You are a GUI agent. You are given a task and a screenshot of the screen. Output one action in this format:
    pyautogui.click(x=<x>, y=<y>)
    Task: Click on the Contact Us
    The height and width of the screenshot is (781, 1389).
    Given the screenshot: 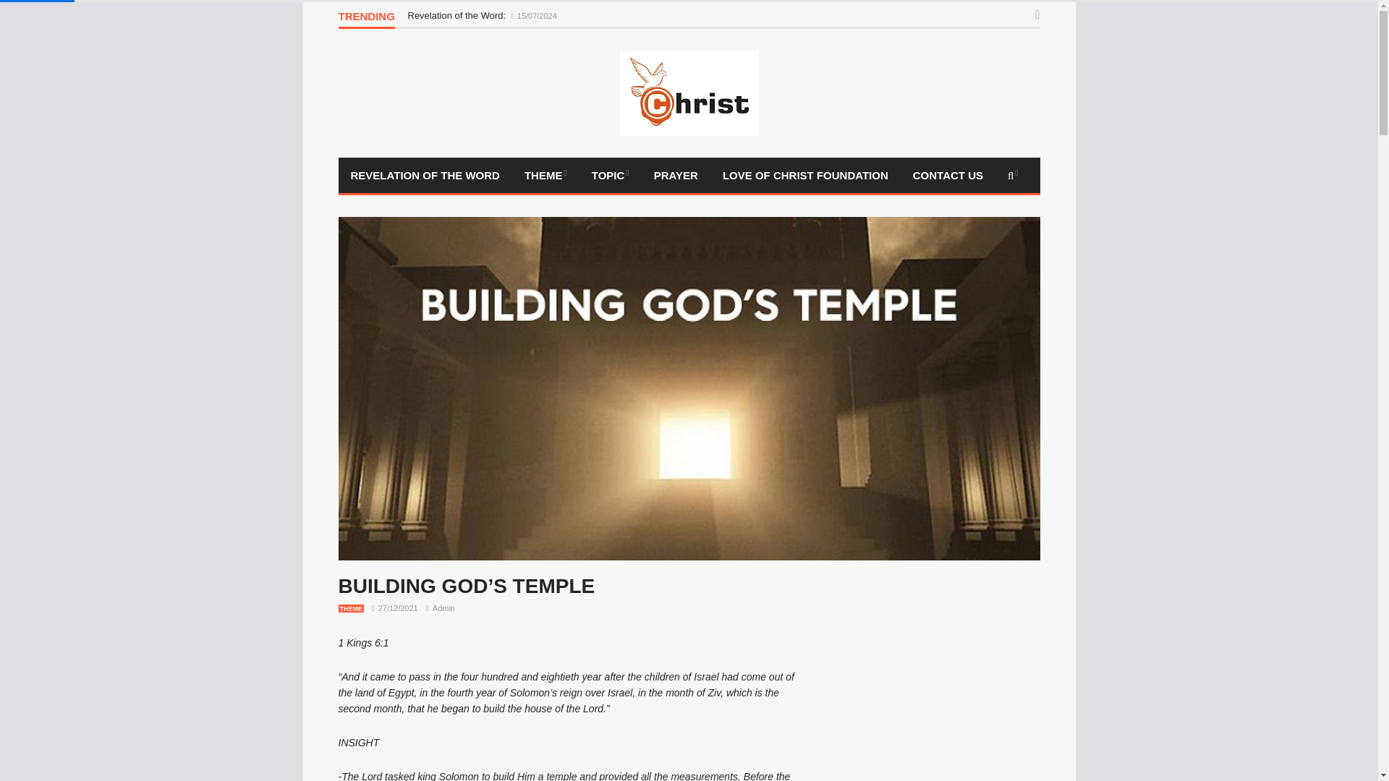 What is the action you would take?
    pyautogui.click(x=948, y=175)
    